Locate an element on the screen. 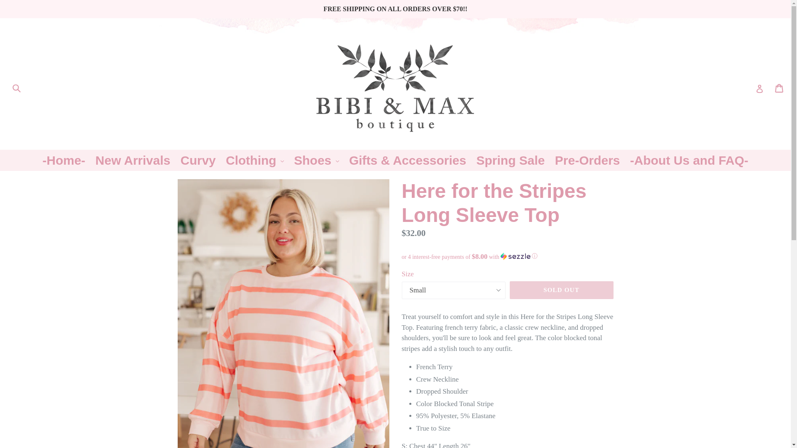 Image resolution: width=797 pixels, height=448 pixels. Curvy is located at coordinates (198, 160).